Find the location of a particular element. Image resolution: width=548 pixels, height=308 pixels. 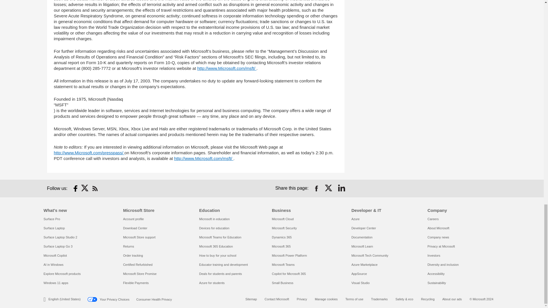

Share on Facebook is located at coordinates (316, 188).